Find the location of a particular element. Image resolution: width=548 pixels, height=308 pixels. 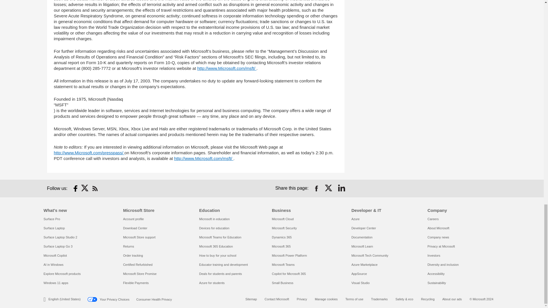

Share on Facebook is located at coordinates (316, 188).